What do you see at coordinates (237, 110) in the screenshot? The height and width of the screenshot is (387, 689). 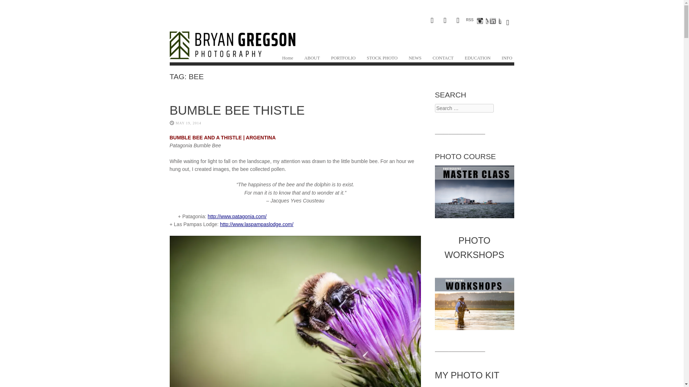 I see `Permalink to BUMBLE BEE THISTLE` at bounding box center [237, 110].